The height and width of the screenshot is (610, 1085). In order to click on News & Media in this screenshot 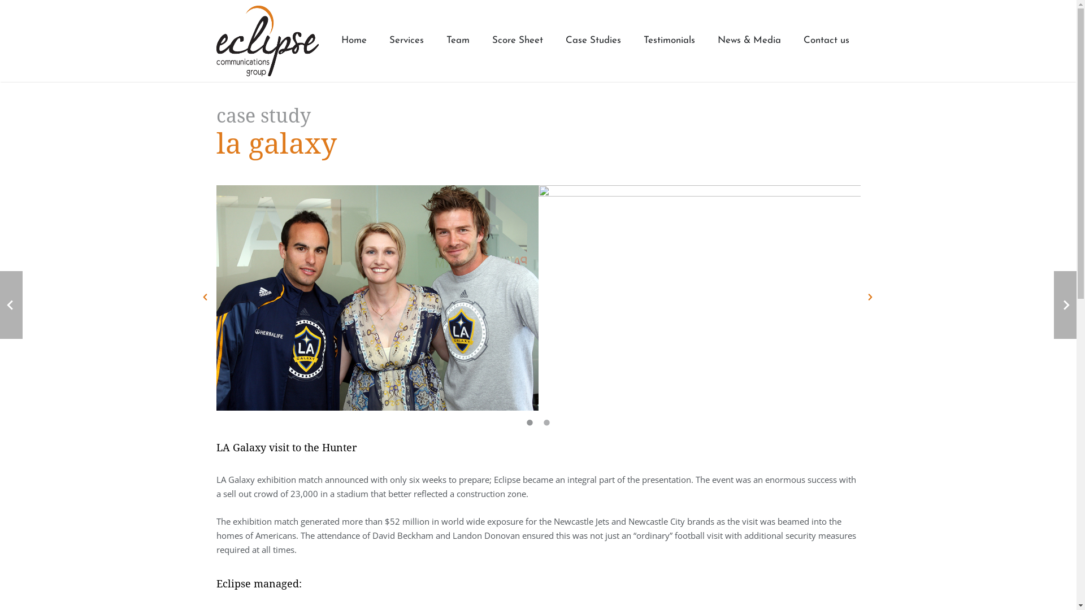, I will do `click(749, 41)`.